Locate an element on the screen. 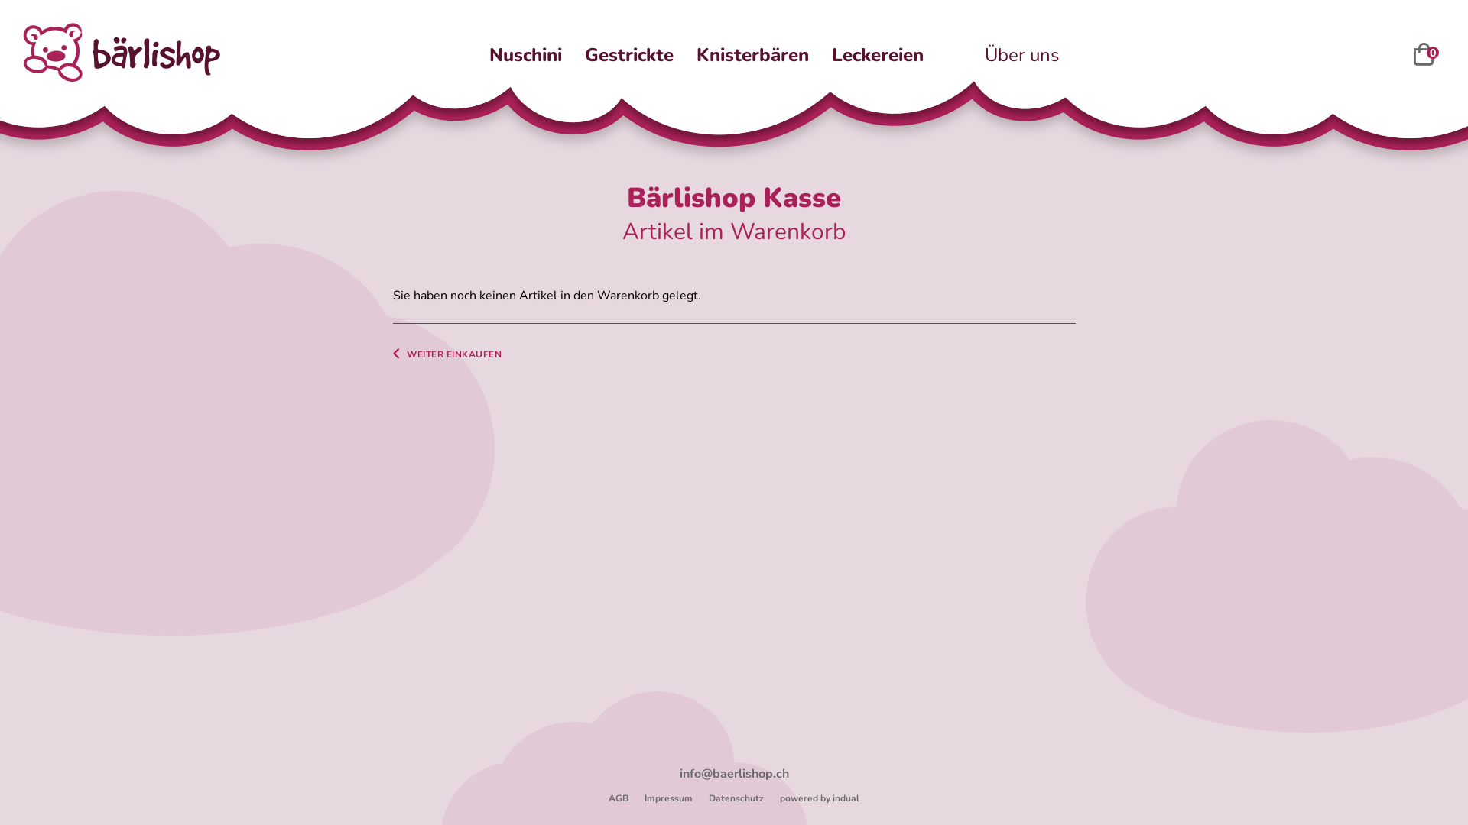 This screenshot has height=825, width=1468. Nuschini is located at coordinates (526, 55).